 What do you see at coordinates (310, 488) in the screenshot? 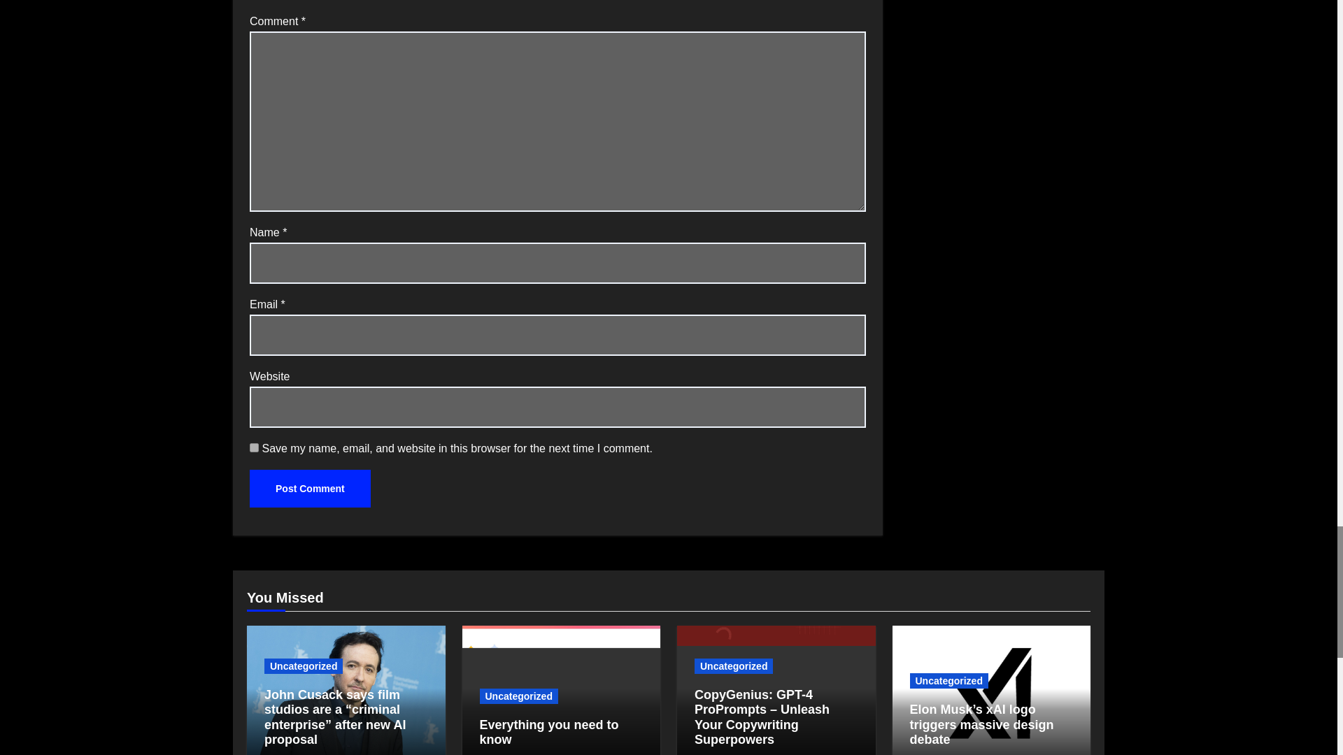
I see `Post Comment` at bounding box center [310, 488].